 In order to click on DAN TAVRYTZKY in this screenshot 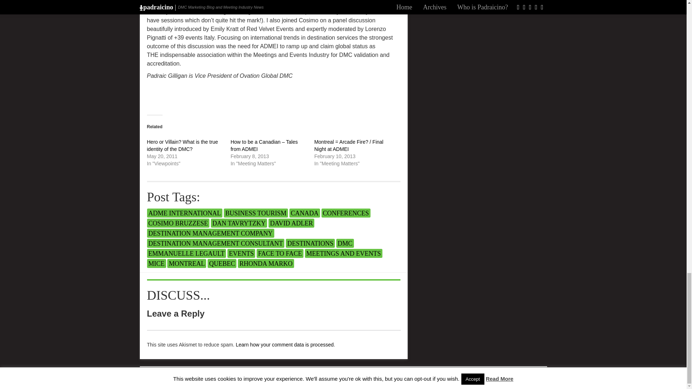, I will do `click(239, 223)`.